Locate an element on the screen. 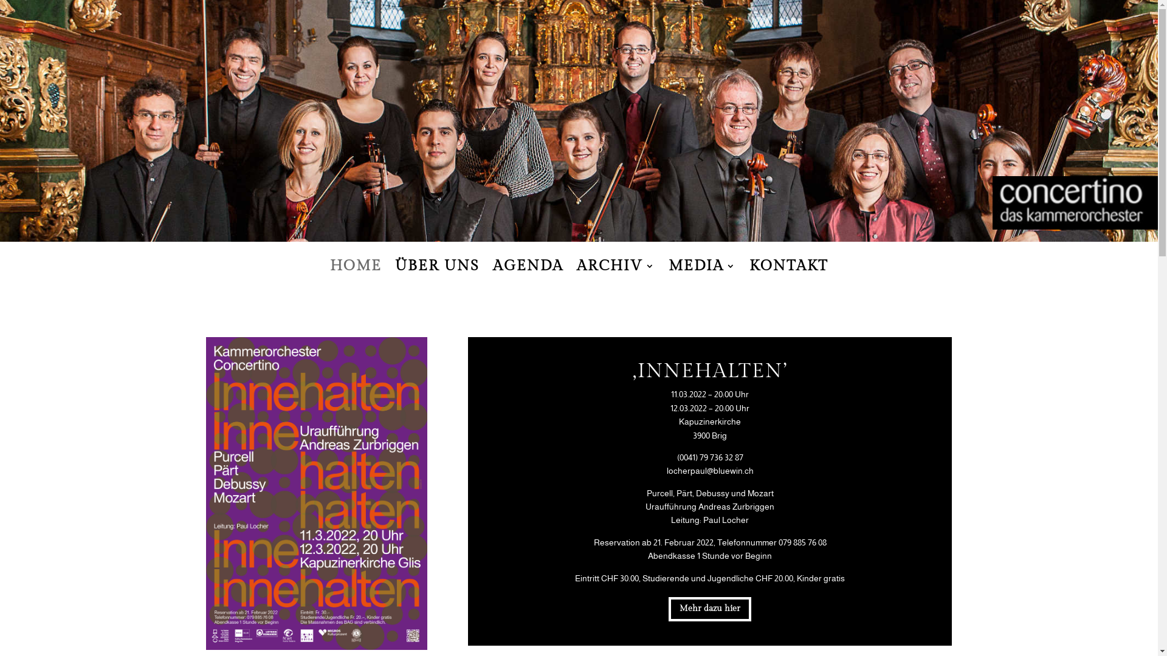 The height and width of the screenshot is (656, 1167). AGENDA is located at coordinates (528, 275).